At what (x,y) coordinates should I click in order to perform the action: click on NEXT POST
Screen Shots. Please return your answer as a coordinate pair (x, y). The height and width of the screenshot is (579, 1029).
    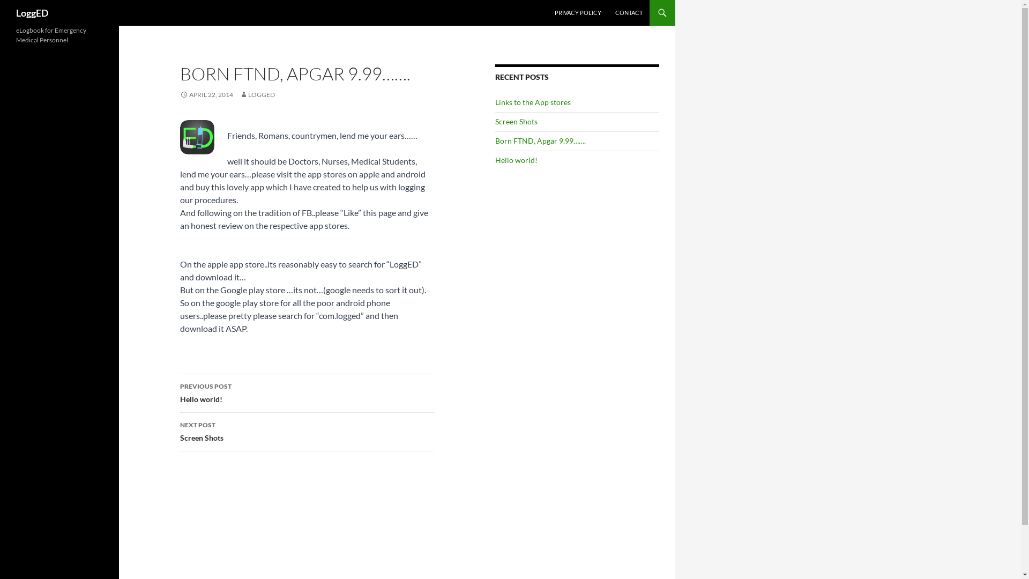
    Looking at the image, I should click on (307, 432).